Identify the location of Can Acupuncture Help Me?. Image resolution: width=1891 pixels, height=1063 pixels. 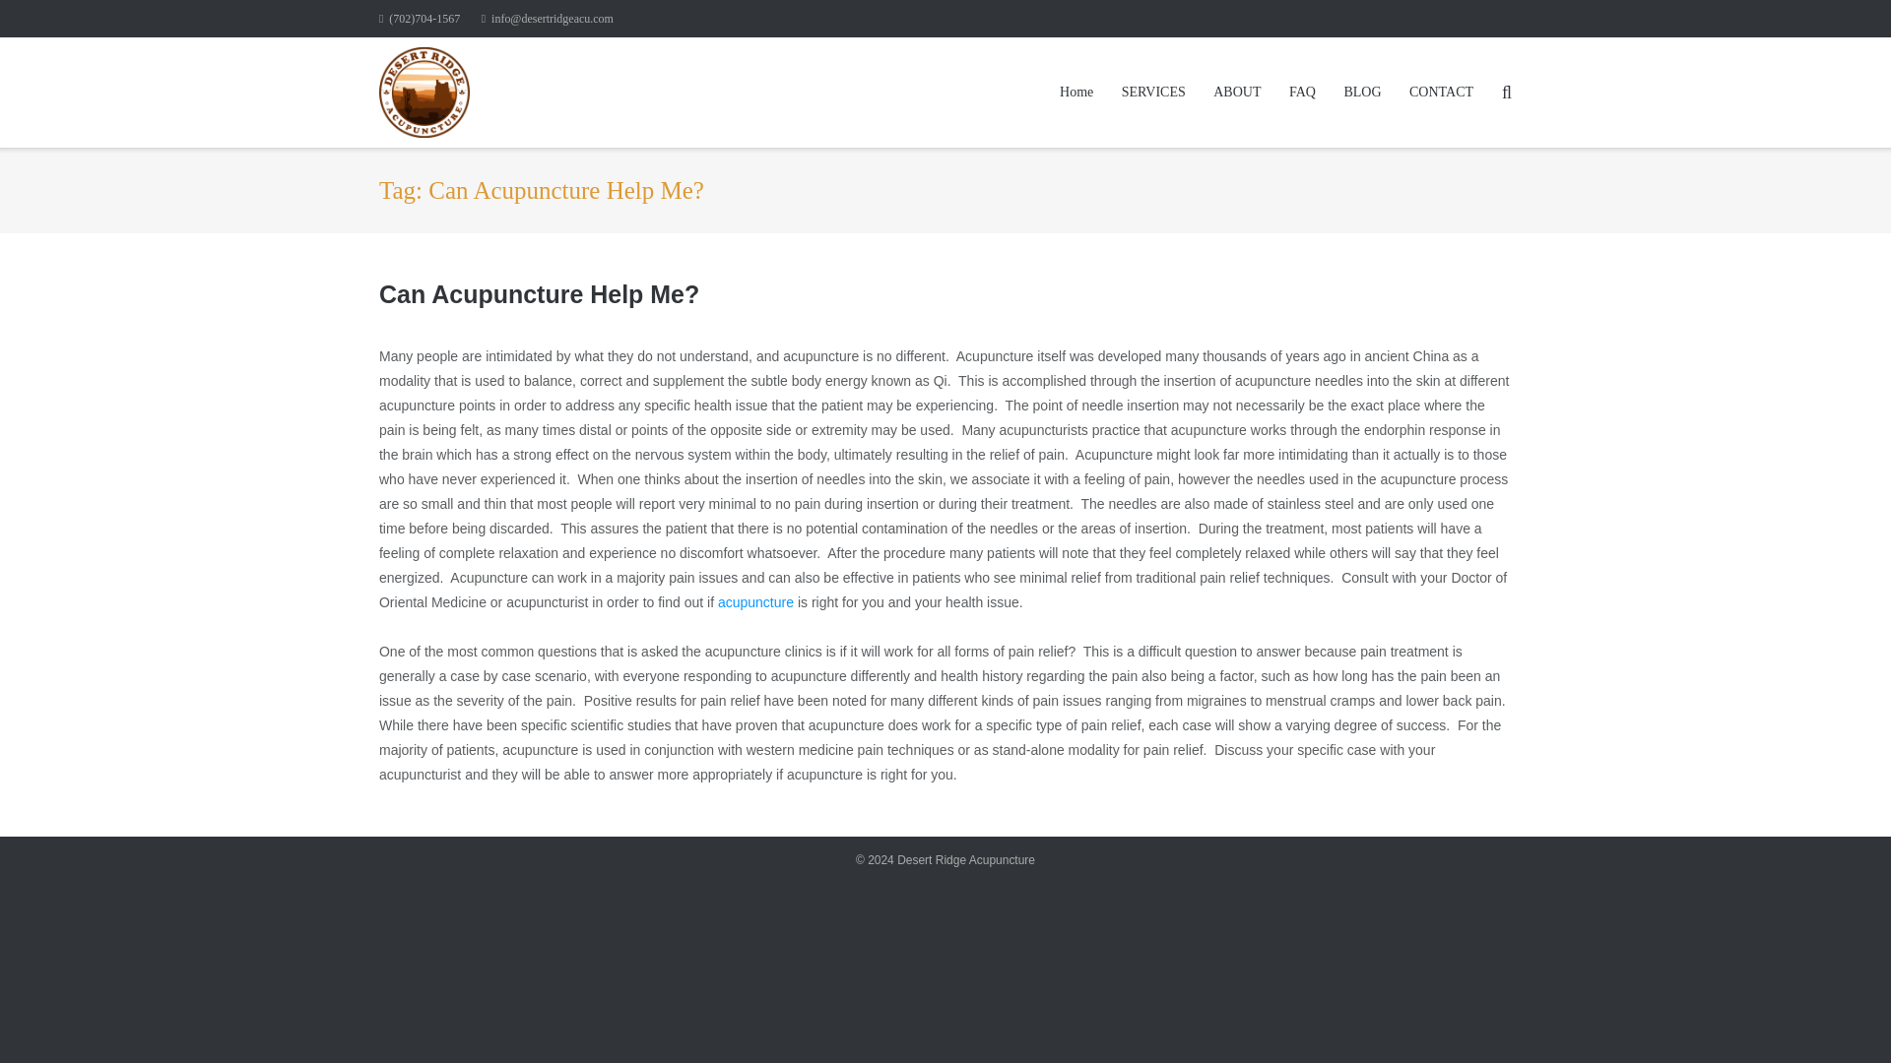
(540, 294).